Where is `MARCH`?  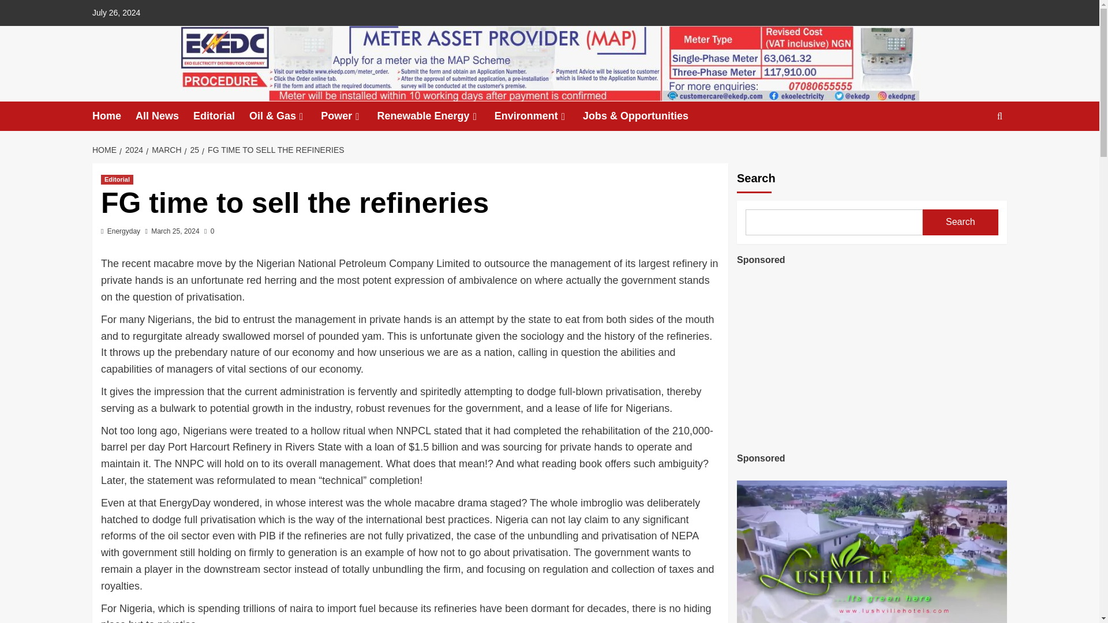 MARCH is located at coordinates (165, 149).